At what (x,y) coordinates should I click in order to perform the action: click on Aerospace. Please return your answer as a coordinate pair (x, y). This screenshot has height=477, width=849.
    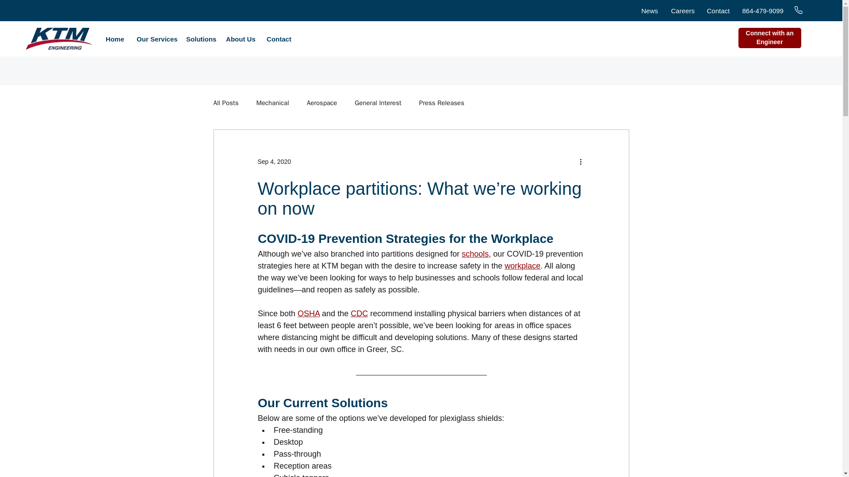
    Looking at the image, I should click on (322, 103).